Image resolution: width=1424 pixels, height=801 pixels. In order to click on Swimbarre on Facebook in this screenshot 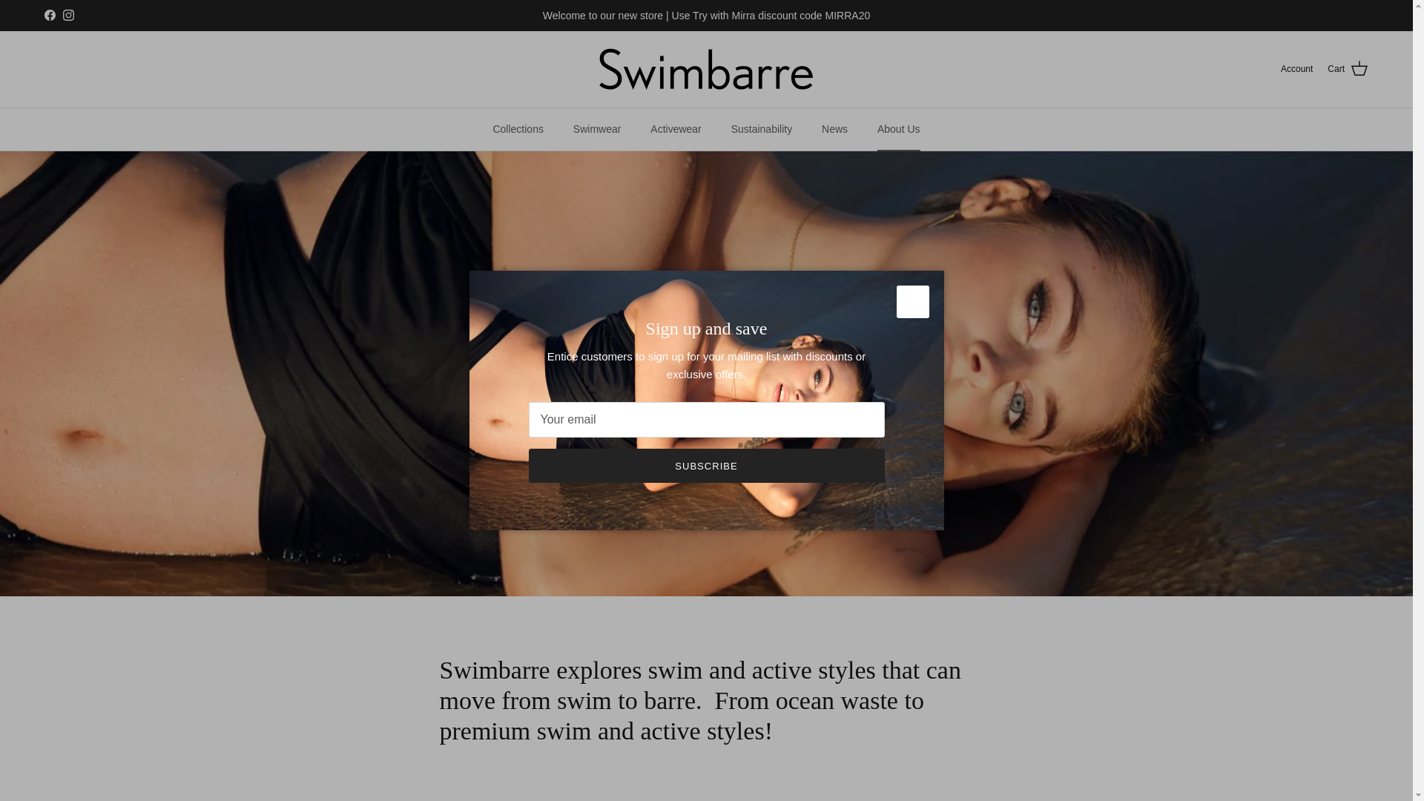, I will do `click(49, 15)`.